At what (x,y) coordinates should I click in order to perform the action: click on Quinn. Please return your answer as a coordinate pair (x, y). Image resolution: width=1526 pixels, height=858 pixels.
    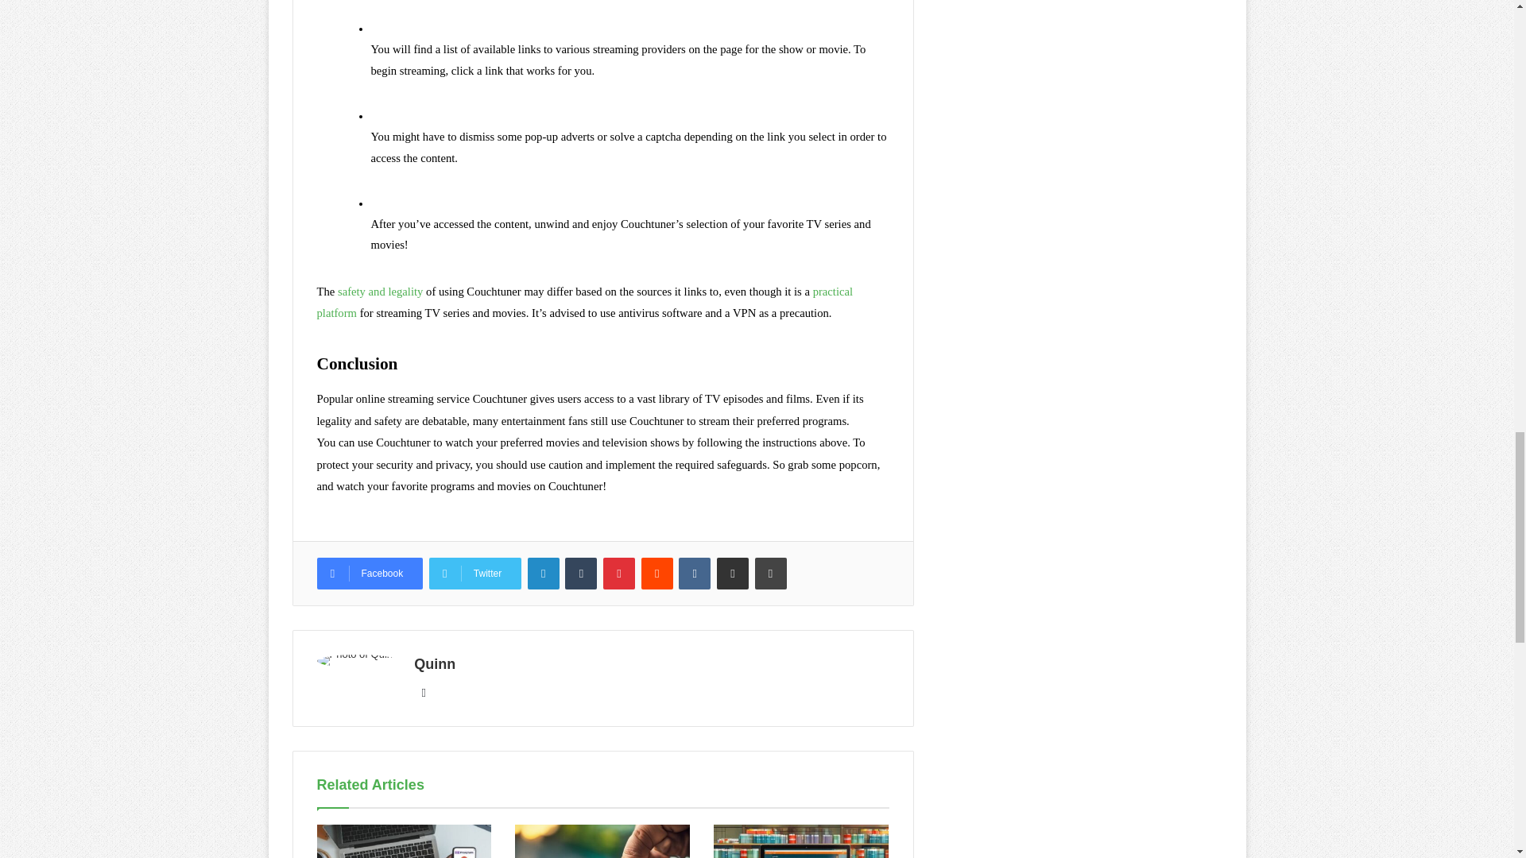
    Looking at the image, I should click on (434, 664).